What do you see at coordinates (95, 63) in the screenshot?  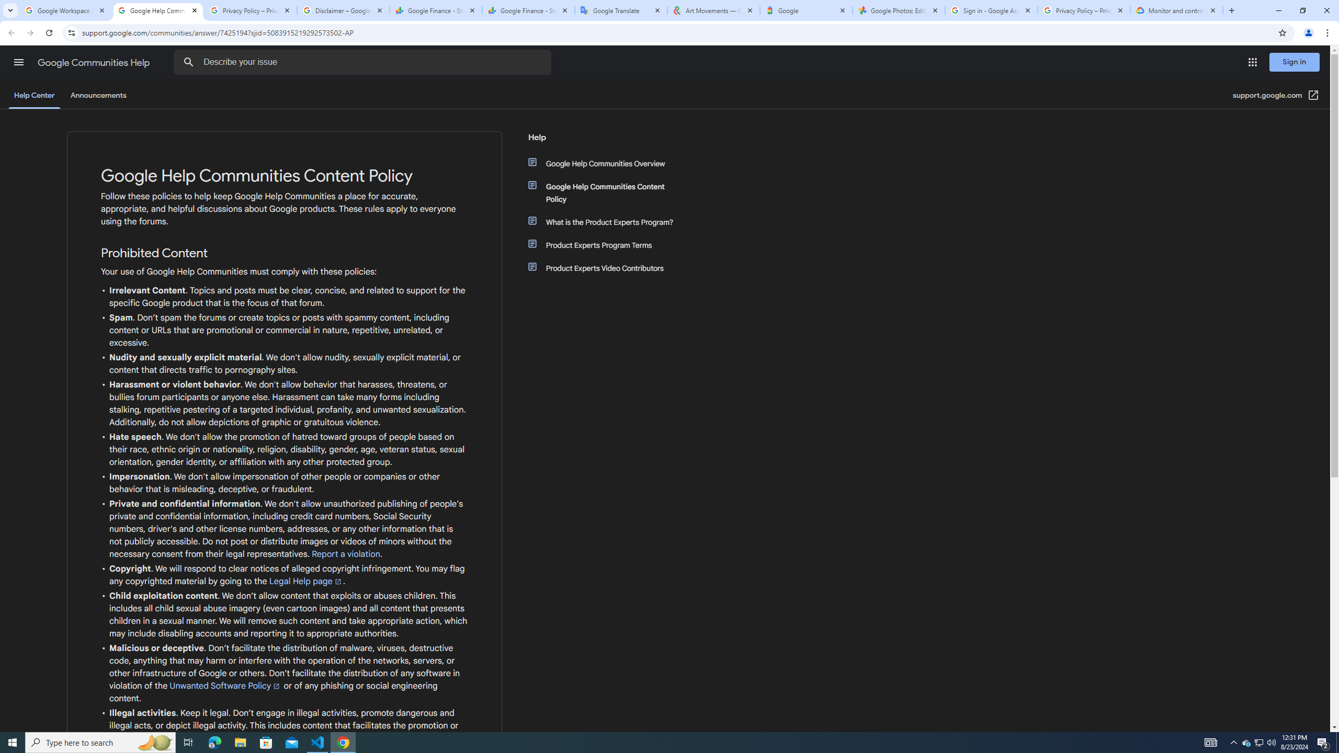 I see `Google Communities Help` at bounding box center [95, 63].